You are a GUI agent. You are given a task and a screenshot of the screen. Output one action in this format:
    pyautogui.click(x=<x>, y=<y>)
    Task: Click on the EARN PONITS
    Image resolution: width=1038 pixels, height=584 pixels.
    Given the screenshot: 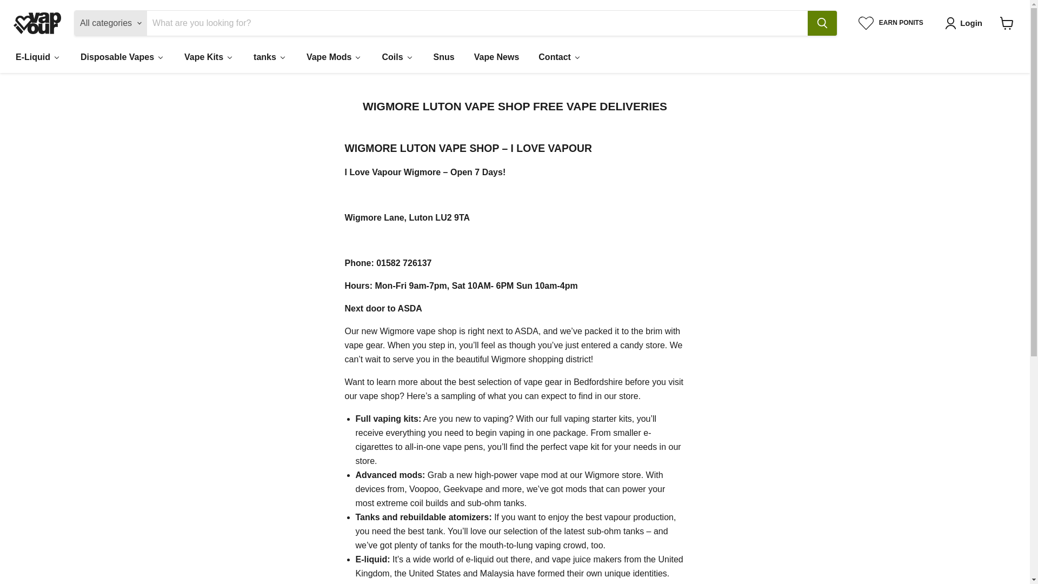 What is the action you would take?
    pyautogui.click(x=891, y=23)
    